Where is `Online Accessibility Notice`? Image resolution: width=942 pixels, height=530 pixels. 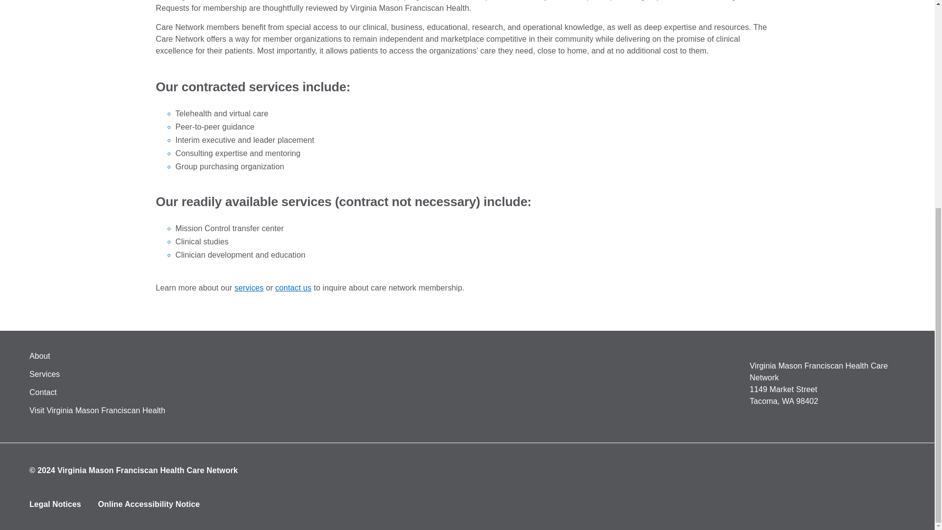
Online Accessibility Notice is located at coordinates (149, 504).